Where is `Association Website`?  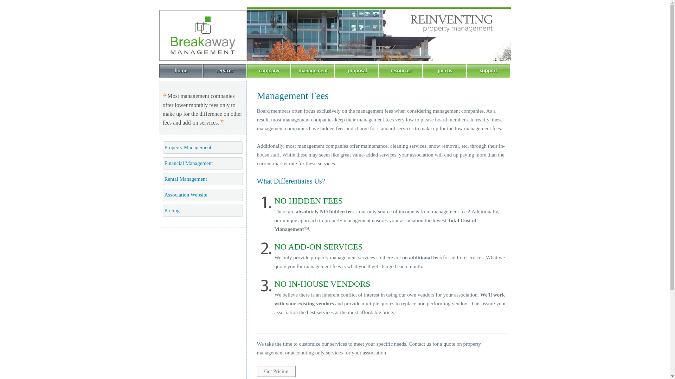
Association Website is located at coordinates (202, 195).